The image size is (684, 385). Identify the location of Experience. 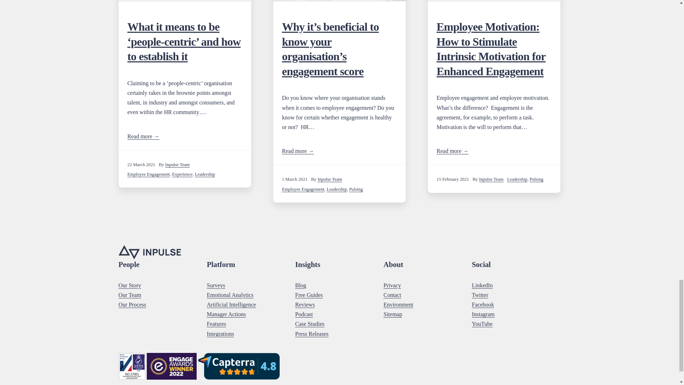
(182, 174).